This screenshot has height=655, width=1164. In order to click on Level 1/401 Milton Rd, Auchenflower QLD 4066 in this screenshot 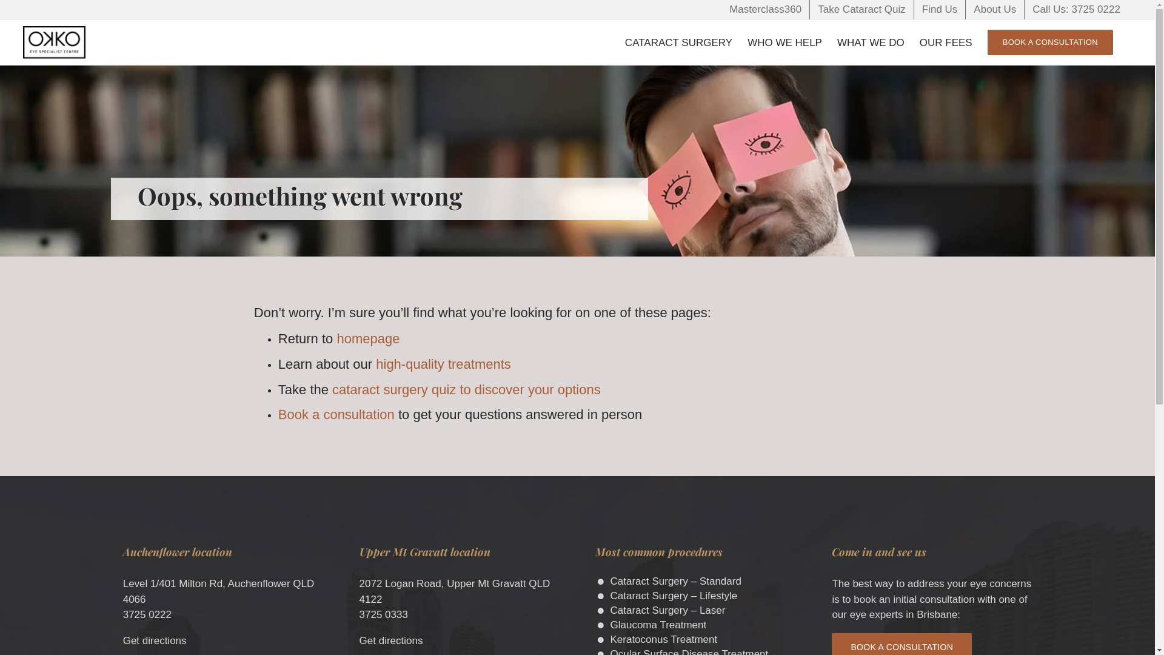, I will do `click(219, 592)`.